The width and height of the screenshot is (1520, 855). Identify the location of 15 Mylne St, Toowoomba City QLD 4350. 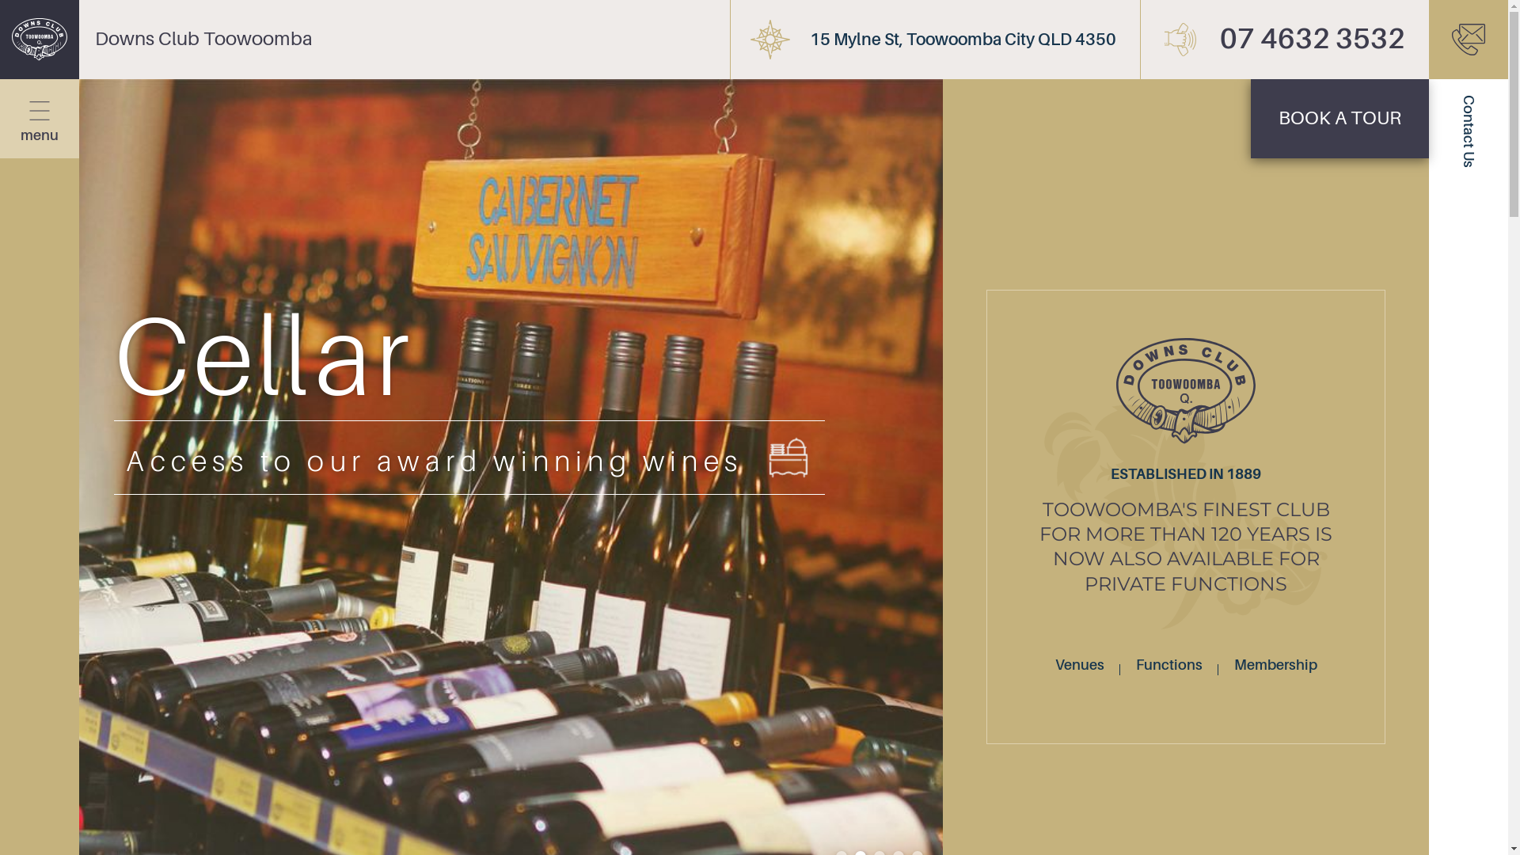
(935, 40).